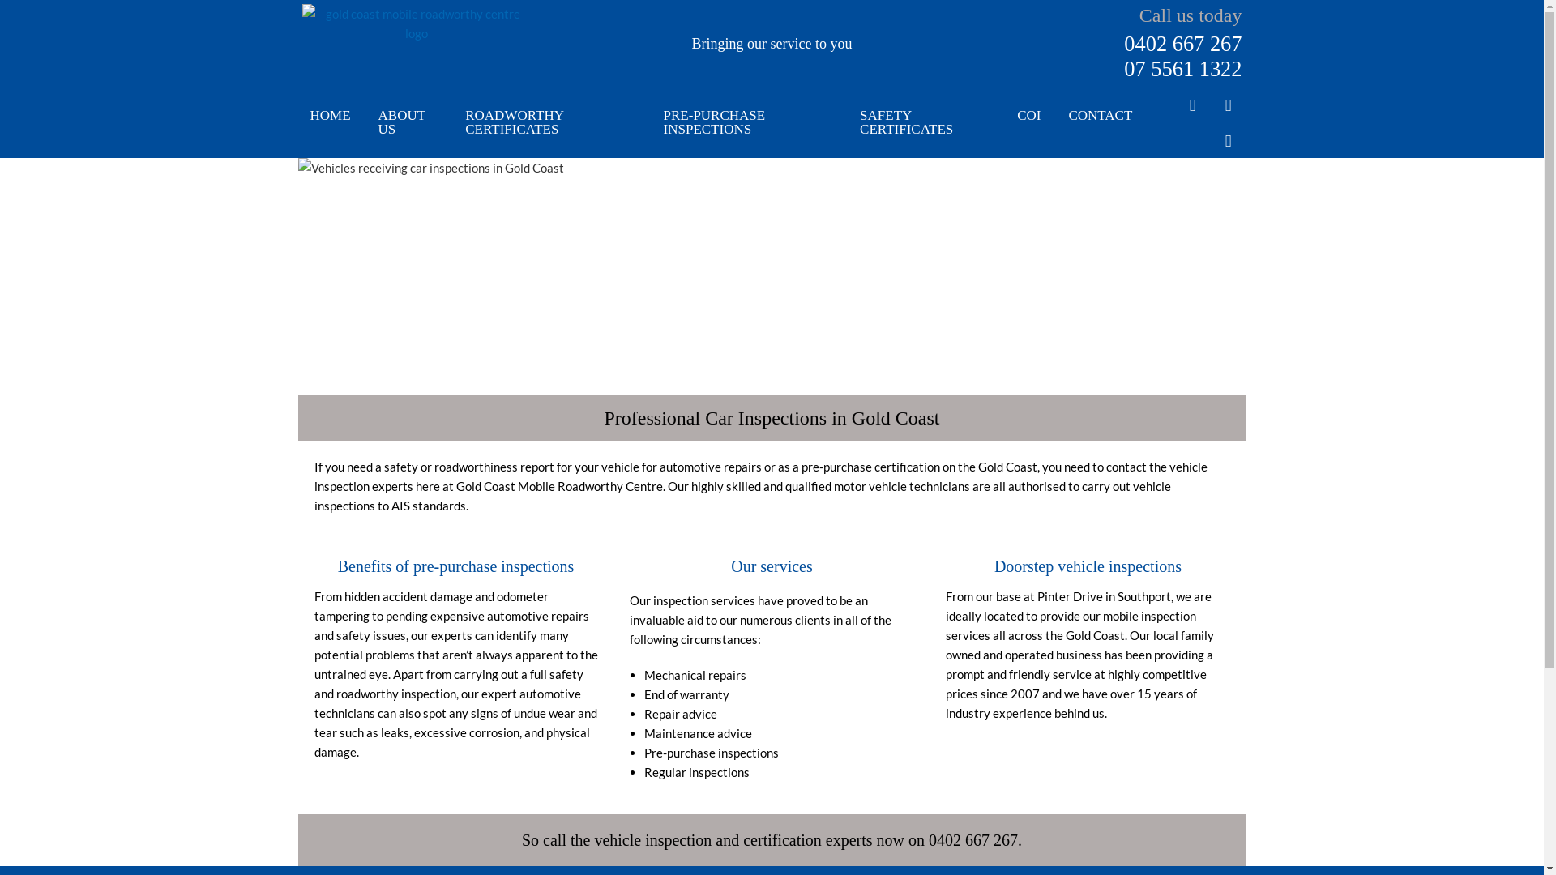 This screenshot has width=1556, height=875. What do you see at coordinates (330, 115) in the screenshot?
I see `HOME` at bounding box center [330, 115].